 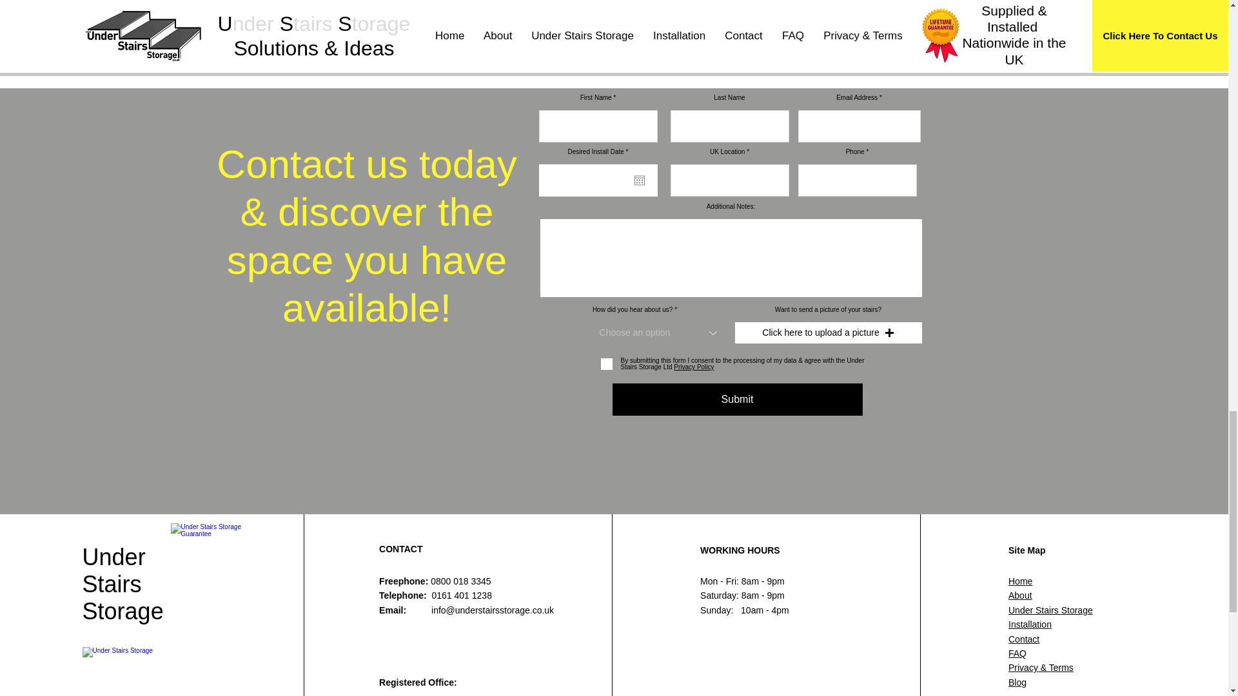 What do you see at coordinates (1020, 581) in the screenshot?
I see `Home` at bounding box center [1020, 581].